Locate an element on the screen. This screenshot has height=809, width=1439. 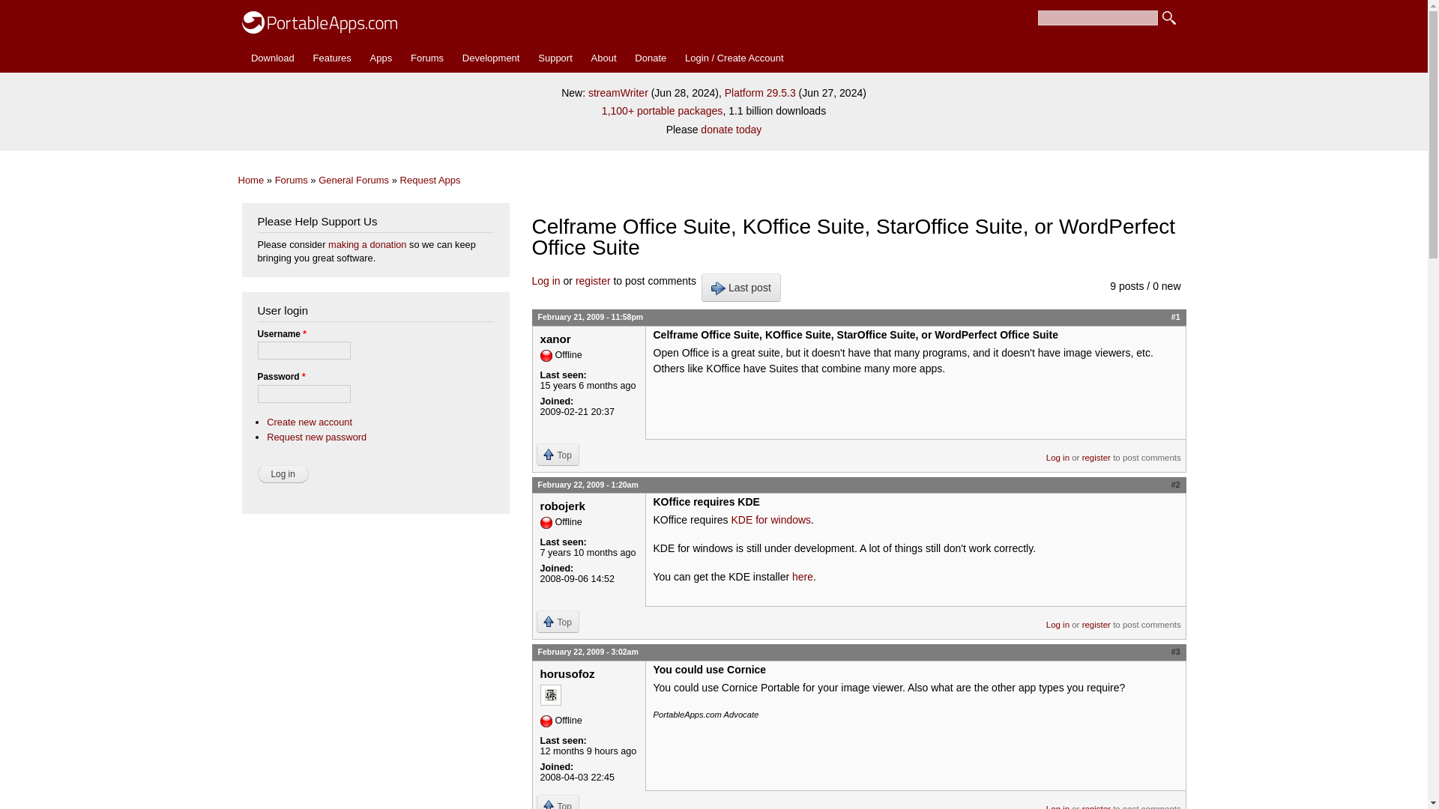
General Forums is located at coordinates (353, 180).